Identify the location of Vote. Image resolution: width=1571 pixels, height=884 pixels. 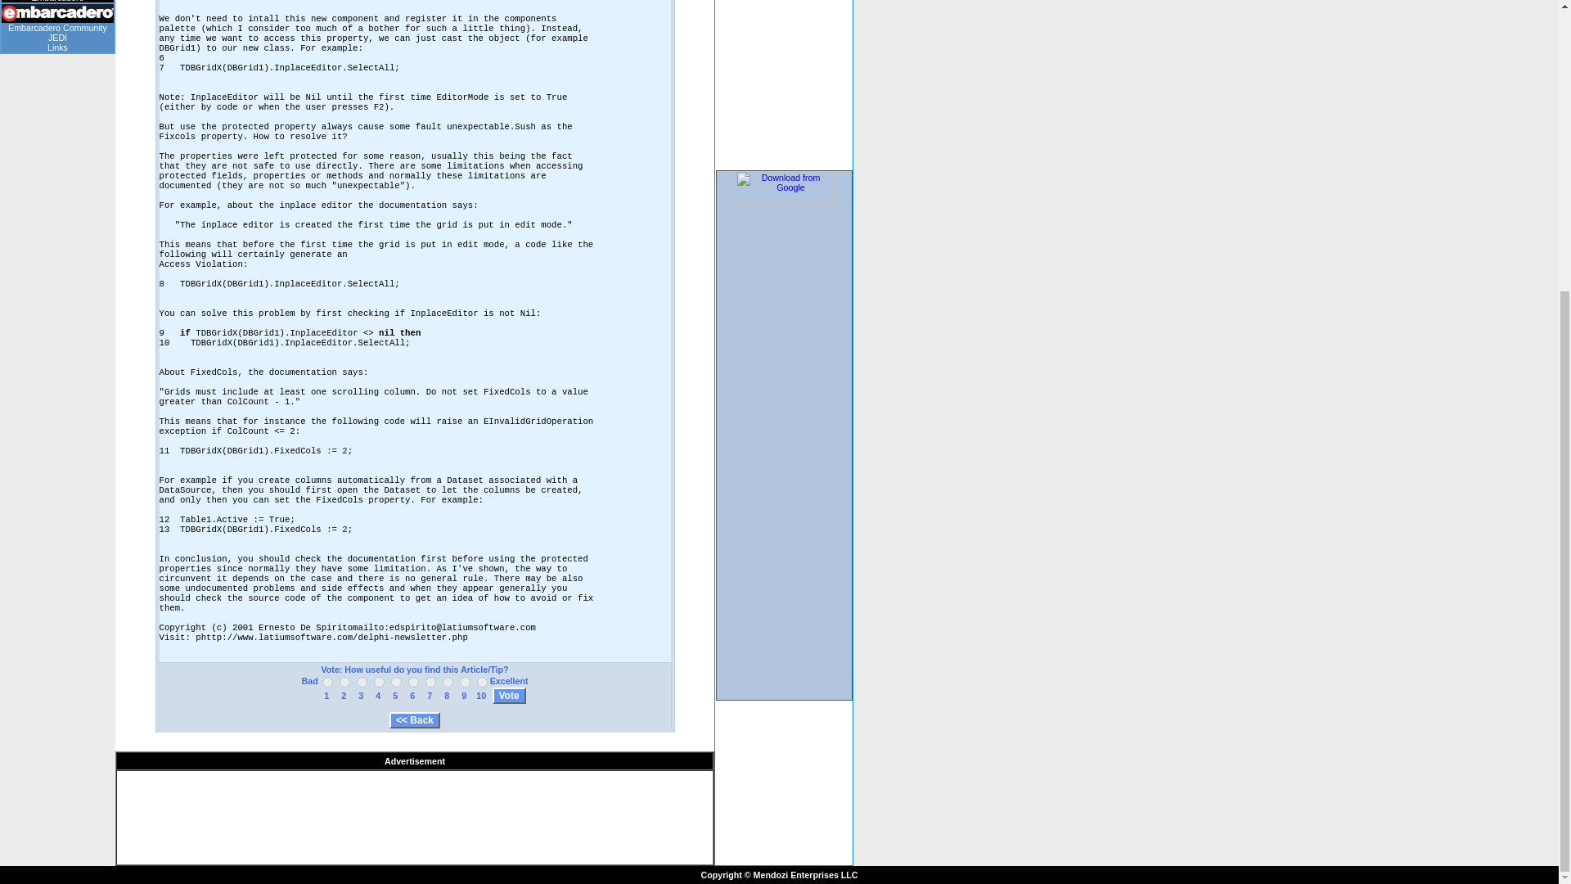
(509, 696).